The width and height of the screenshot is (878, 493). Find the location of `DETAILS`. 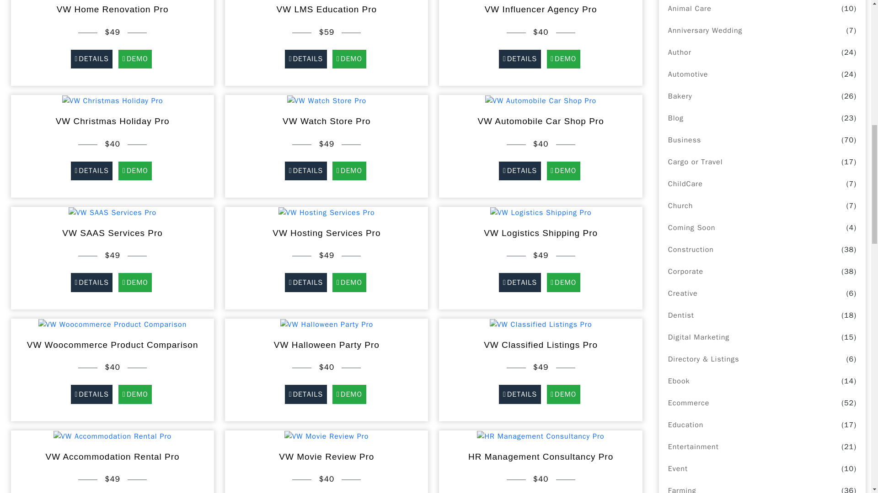

DETAILS is located at coordinates (520, 59).